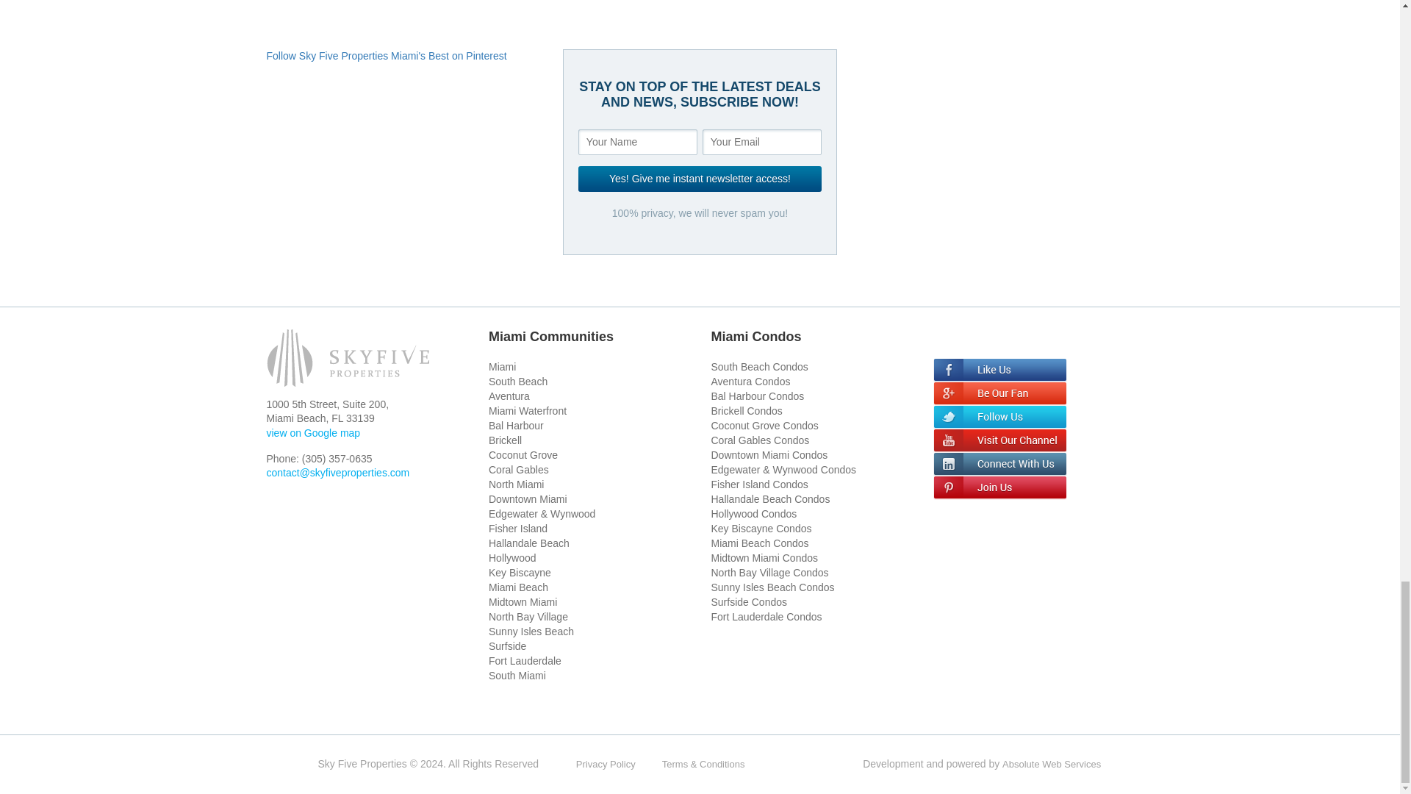  I want to click on Yes! Give me instant newsletter access!, so click(700, 179).